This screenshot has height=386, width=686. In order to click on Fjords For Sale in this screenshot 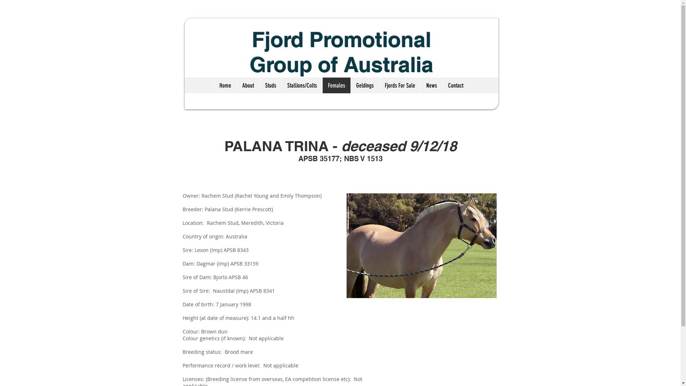, I will do `click(400, 85)`.